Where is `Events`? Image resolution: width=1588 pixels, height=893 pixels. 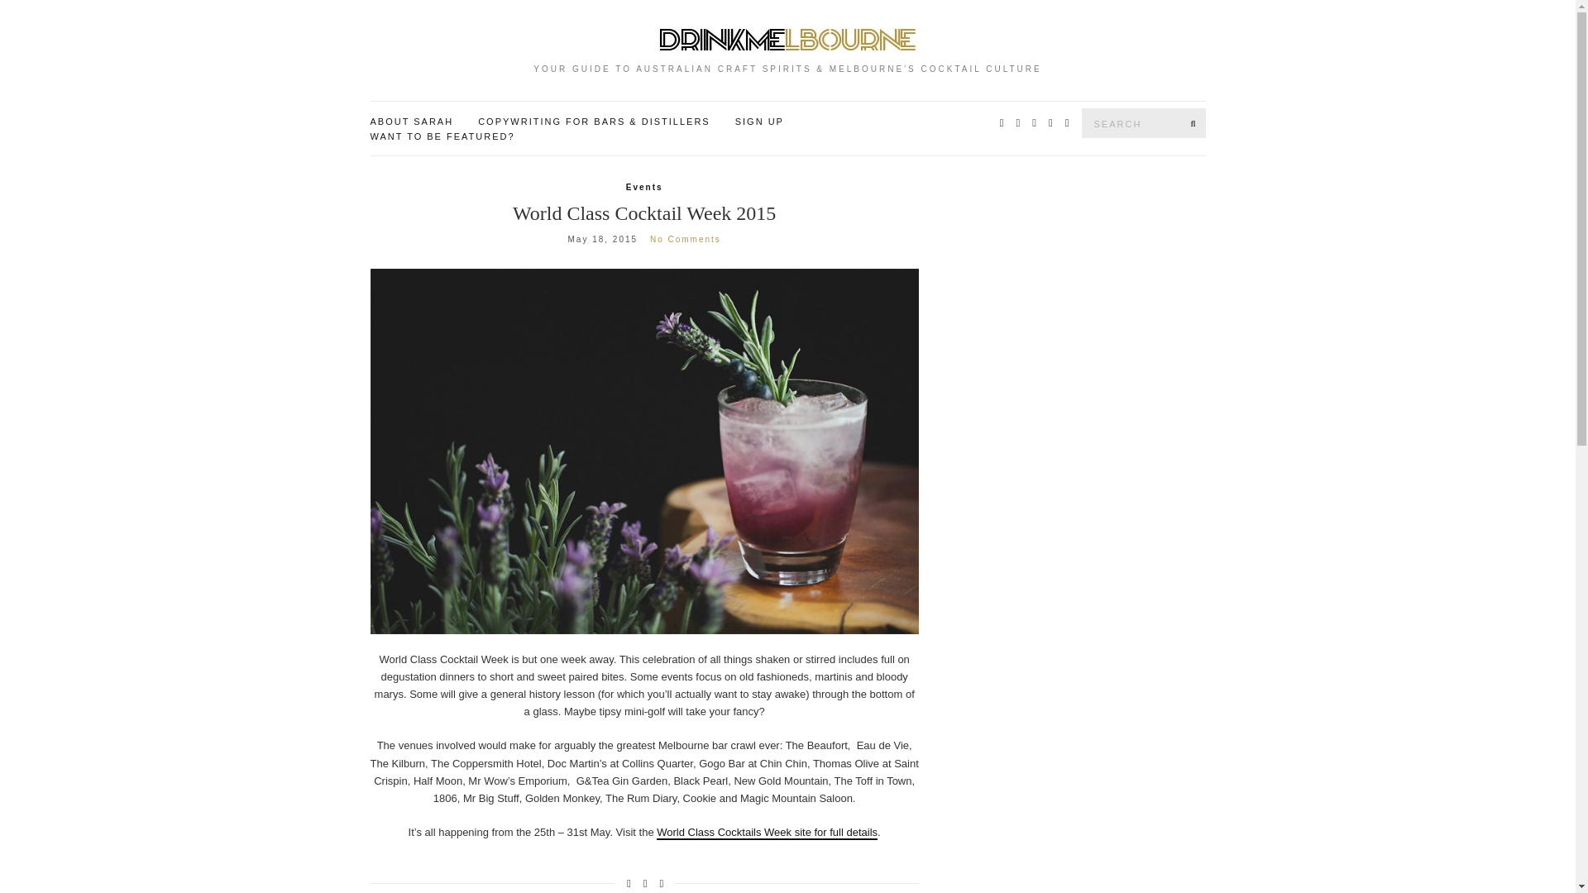 Events is located at coordinates (644, 188).